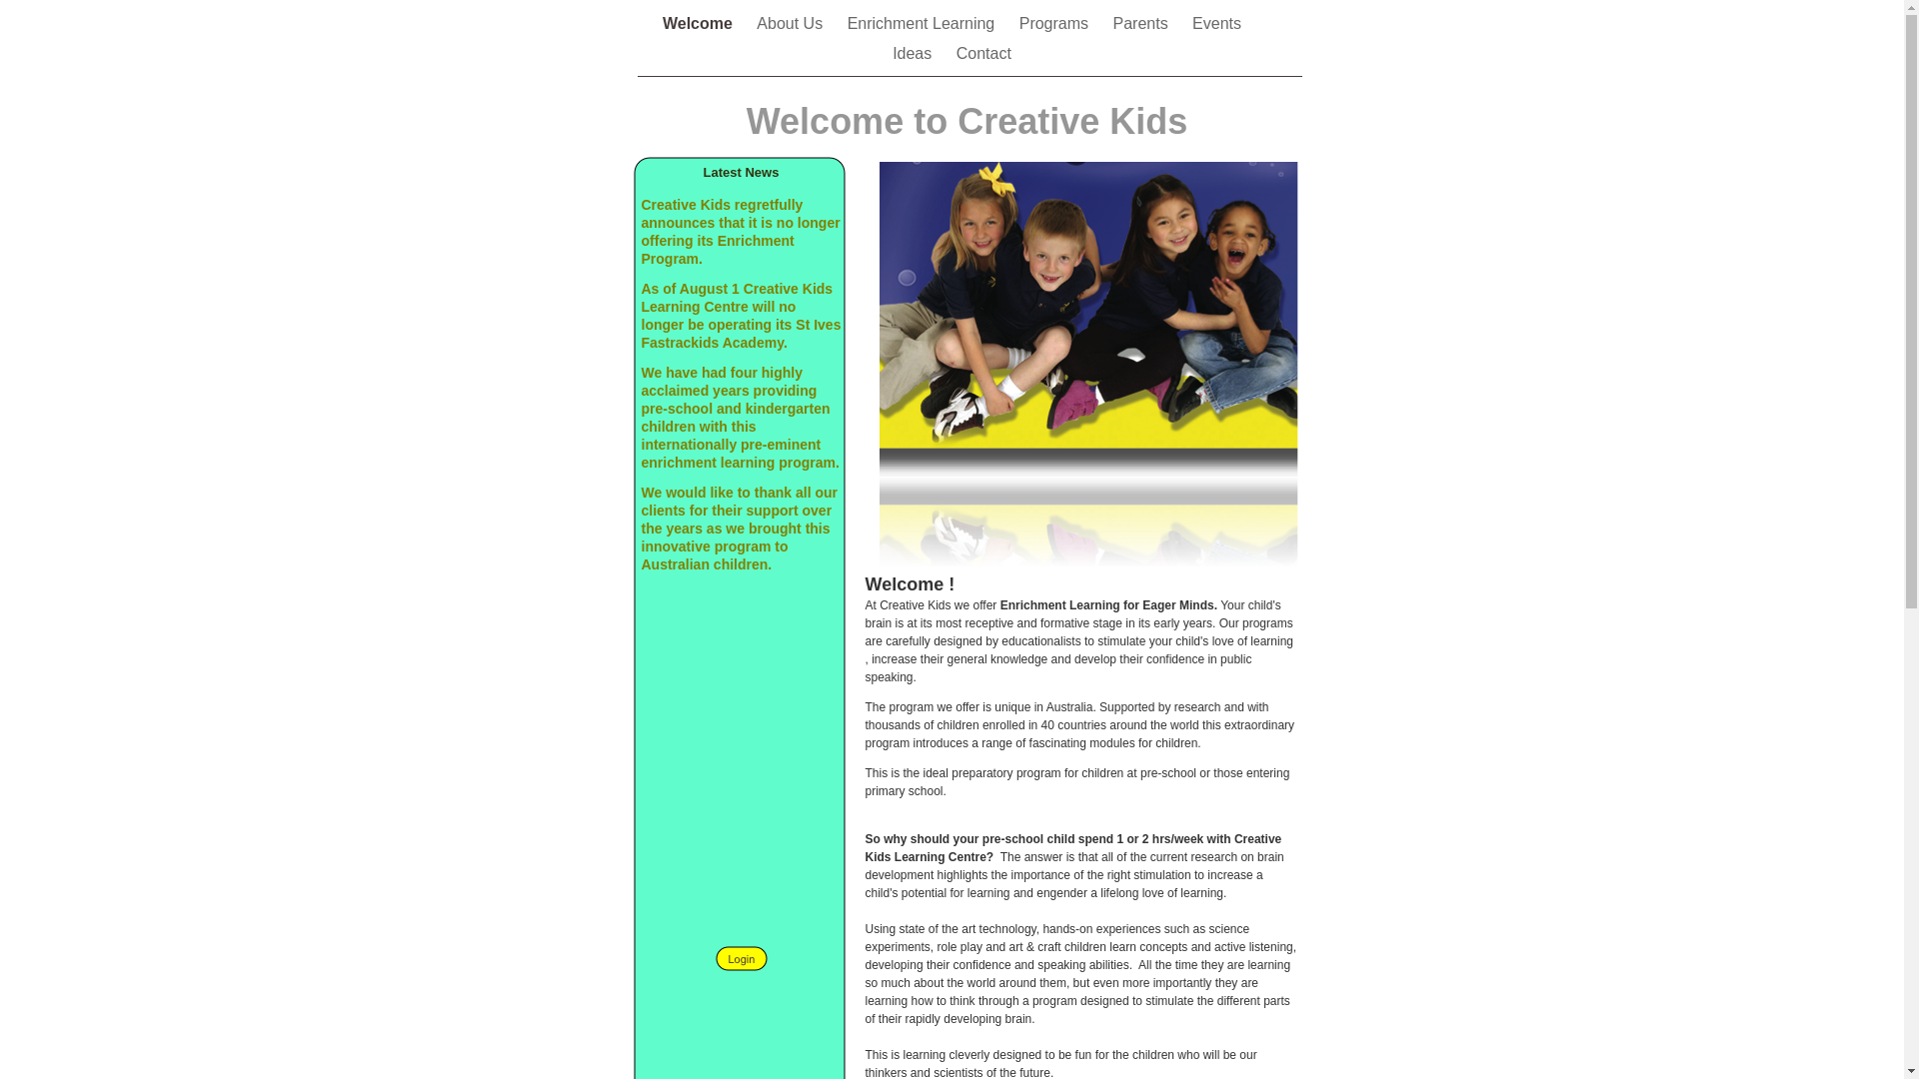 This screenshot has height=1079, width=1919. Describe the element at coordinates (1143, 24) in the screenshot. I see `Parents` at that location.